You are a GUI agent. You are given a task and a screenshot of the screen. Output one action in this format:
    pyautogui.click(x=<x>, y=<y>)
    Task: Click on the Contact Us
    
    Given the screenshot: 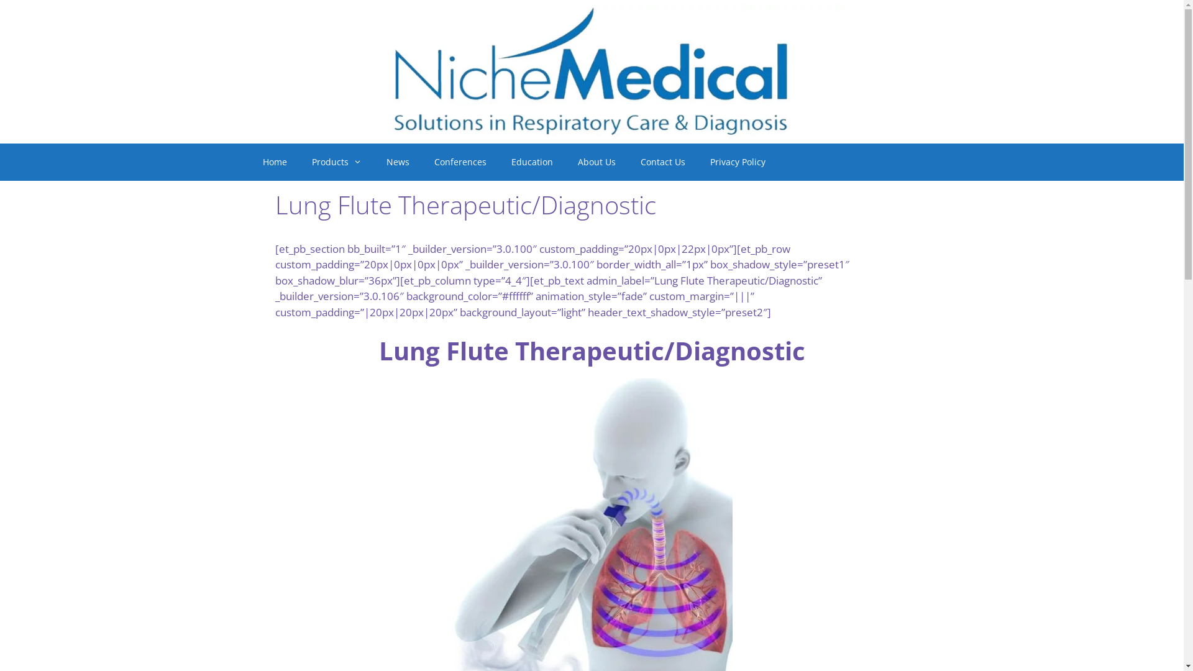 What is the action you would take?
    pyautogui.click(x=663, y=162)
    